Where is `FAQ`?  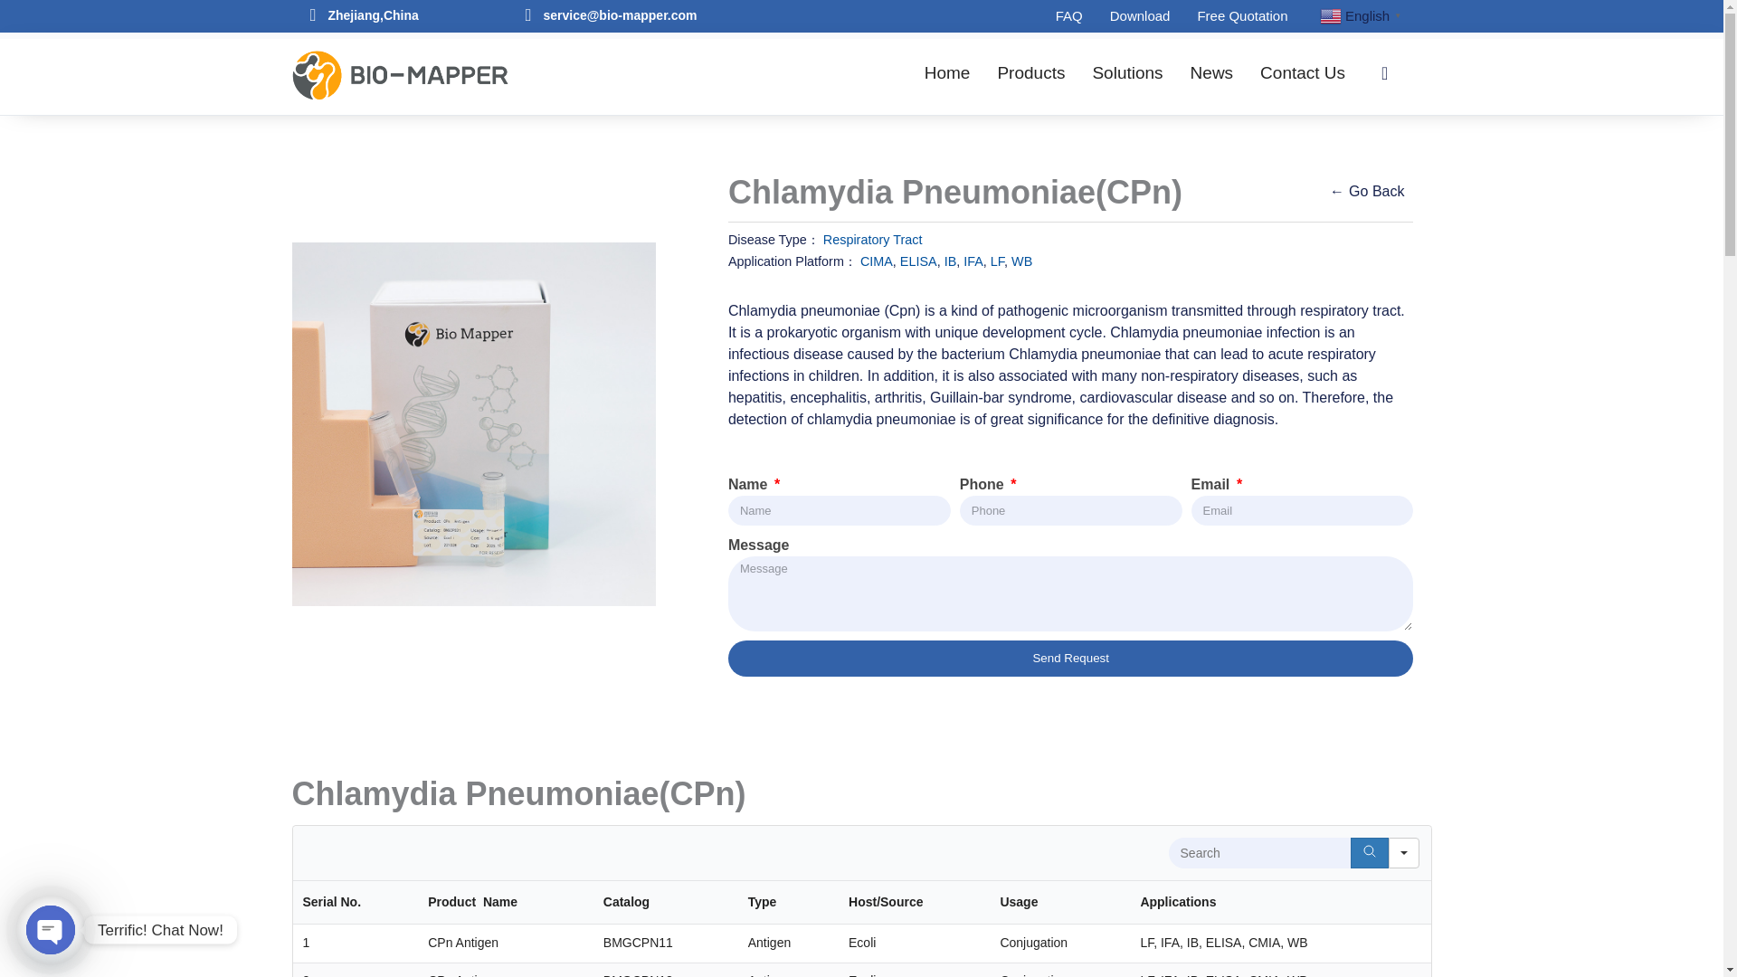
FAQ is located at coordinates (1069, 16).